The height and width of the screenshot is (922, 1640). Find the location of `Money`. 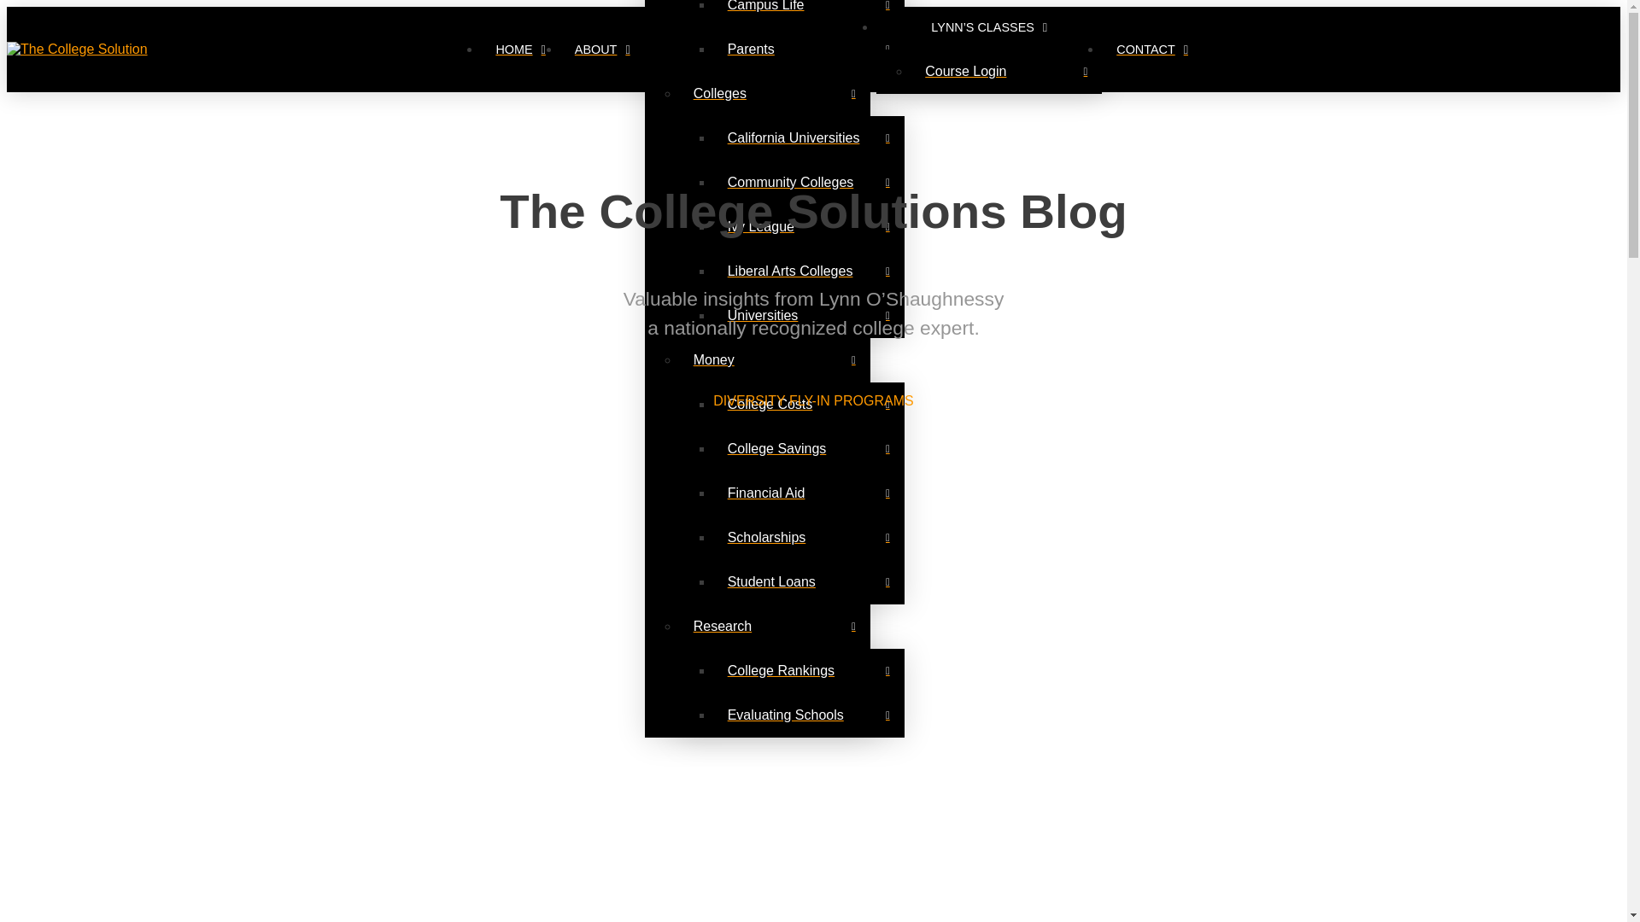

Money is located at coordinates (774, 360).